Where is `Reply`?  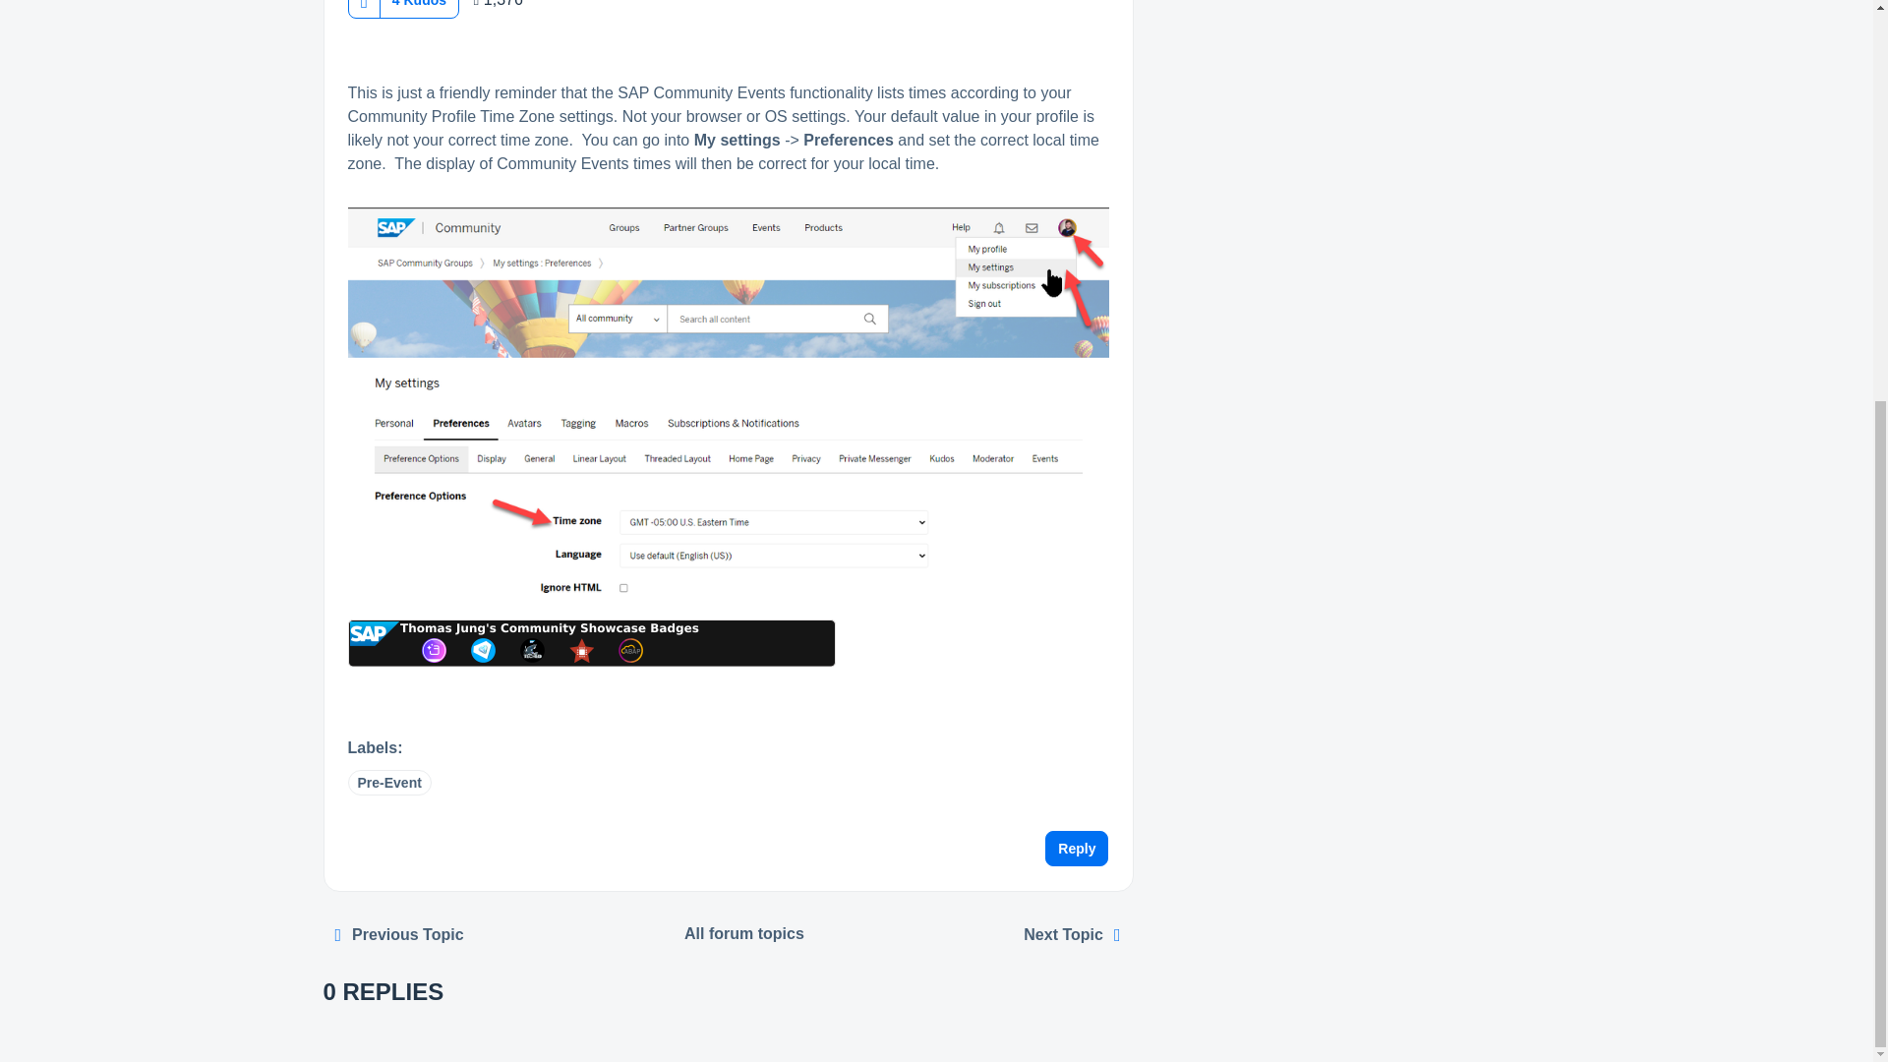
Reply is located at coordinates (1077, 848).